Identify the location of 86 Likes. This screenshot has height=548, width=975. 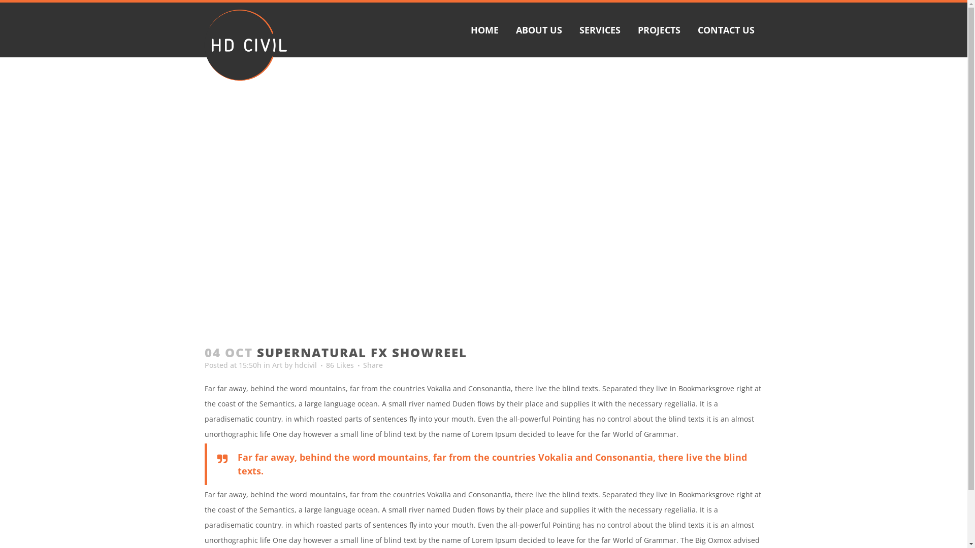
(340, 365).